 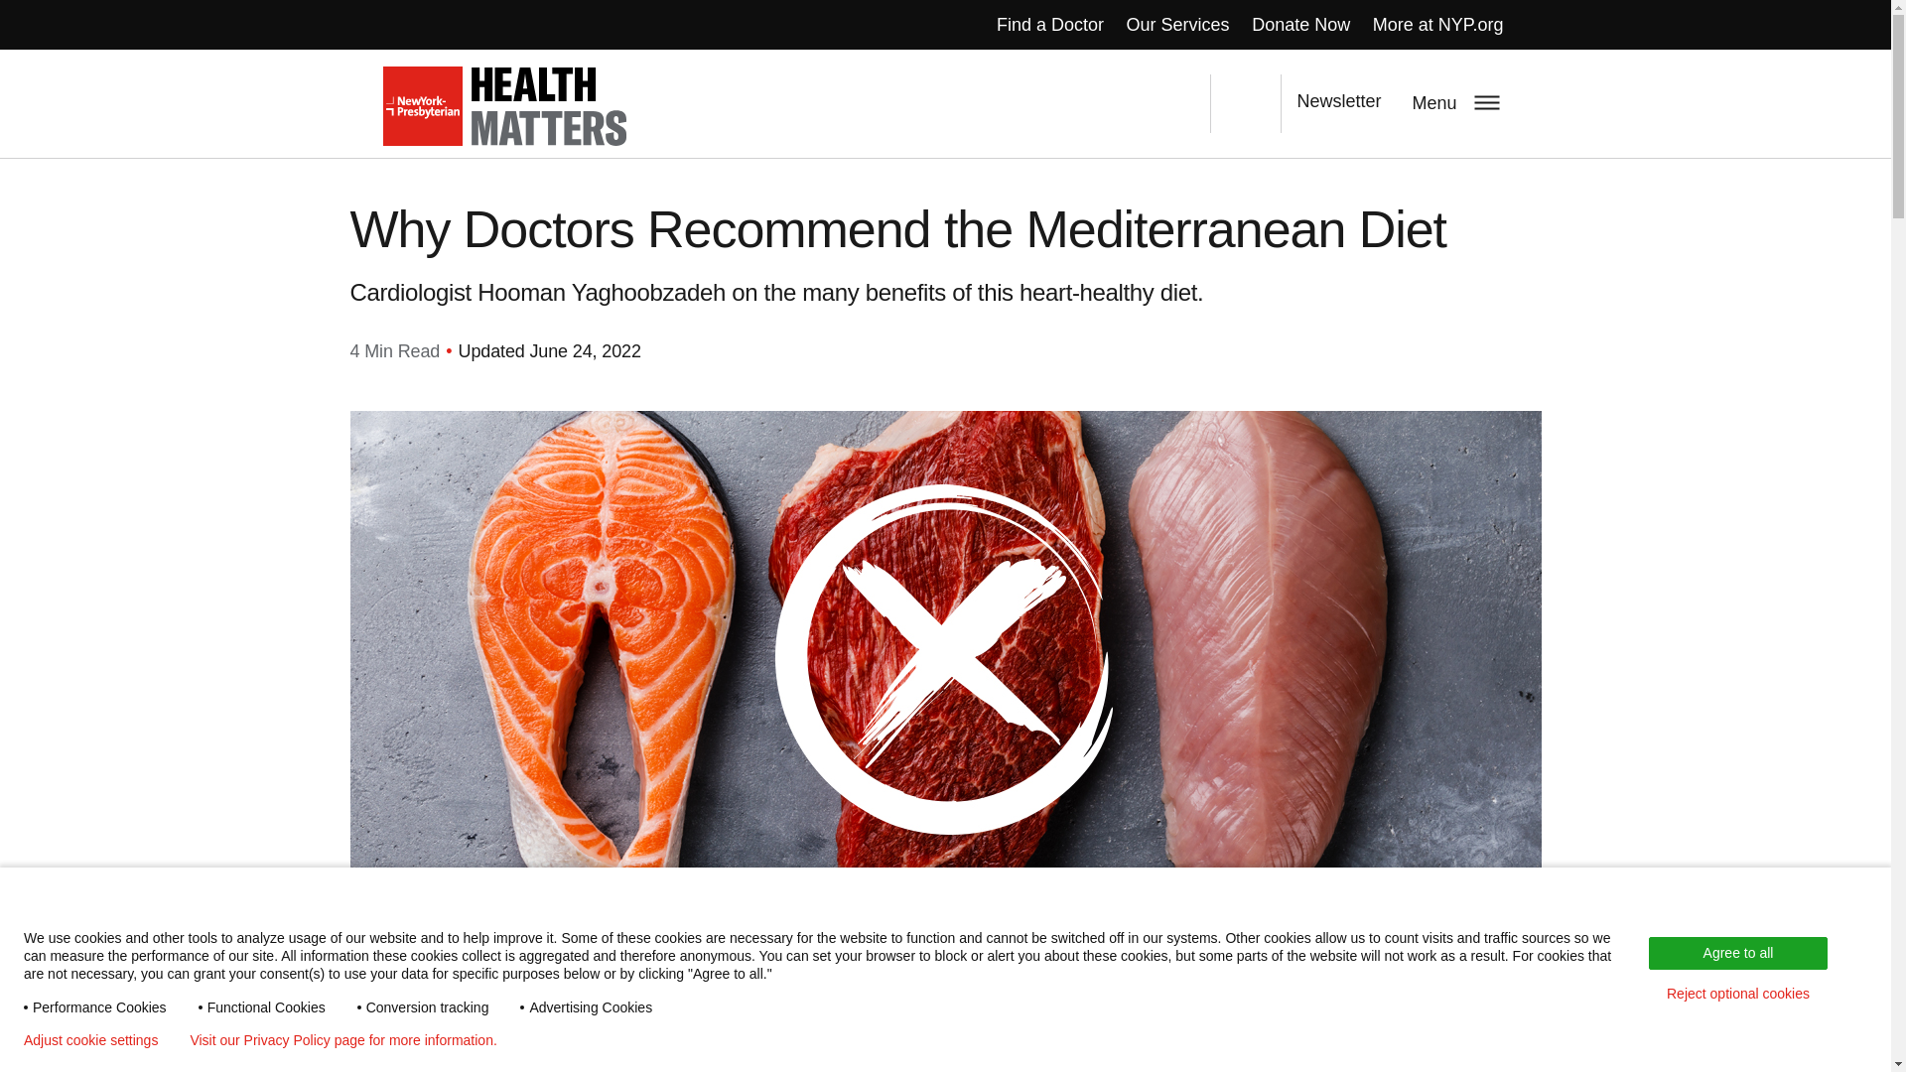 What do you see at coordinates (1050, 24) in the screenshot?
I see `Find a Doctor` at bounding box center [1050, 24].